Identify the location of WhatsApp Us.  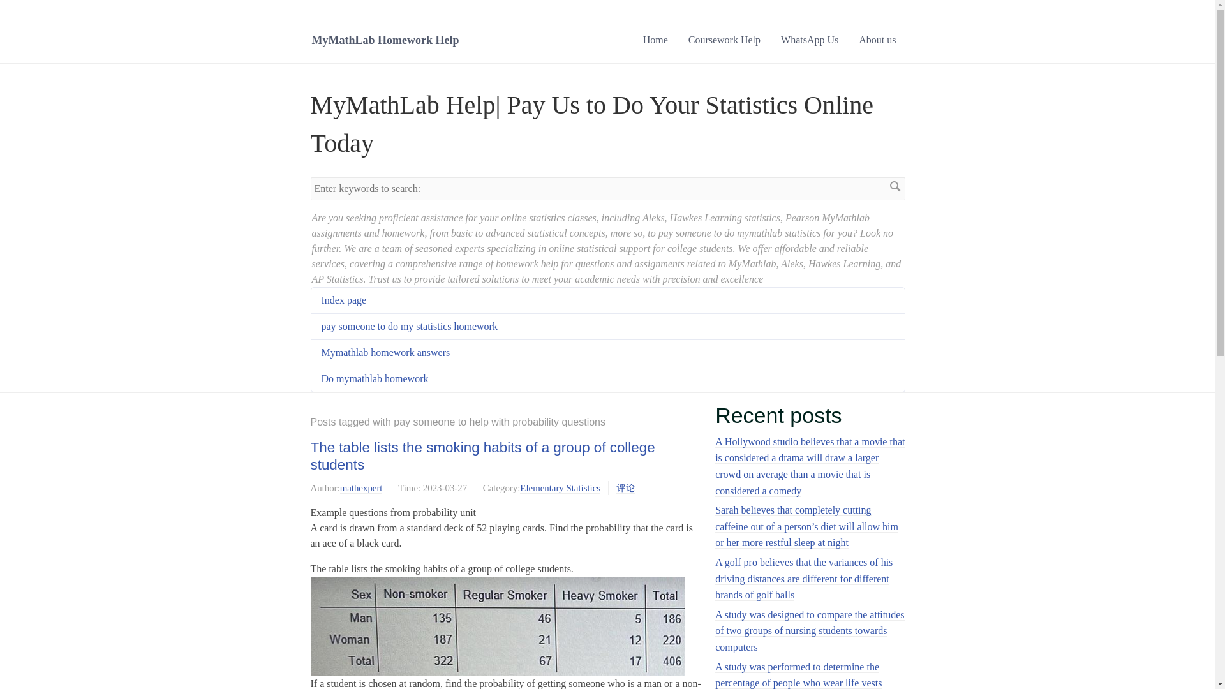
(809, 40).